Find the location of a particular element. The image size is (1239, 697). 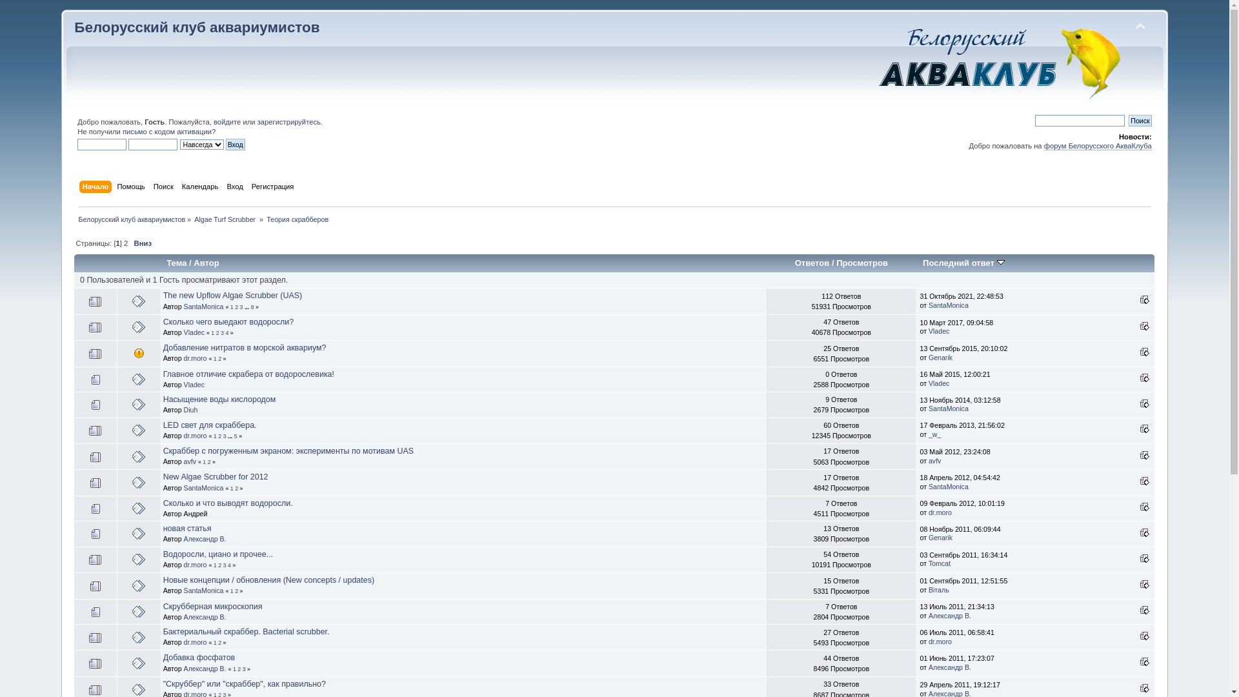

3 is located at coordinates (244, 669).